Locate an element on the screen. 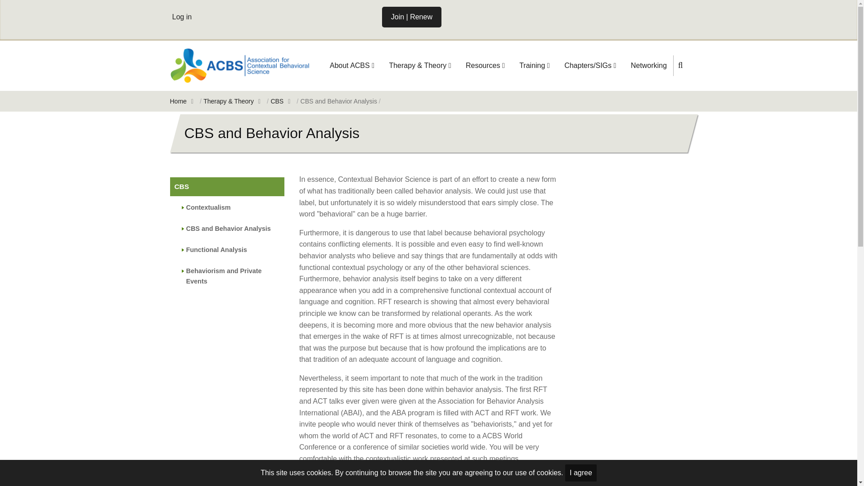 Image resolution: width=864 pixels, height=486 pixels. Home is located at coordinates (239, 65).